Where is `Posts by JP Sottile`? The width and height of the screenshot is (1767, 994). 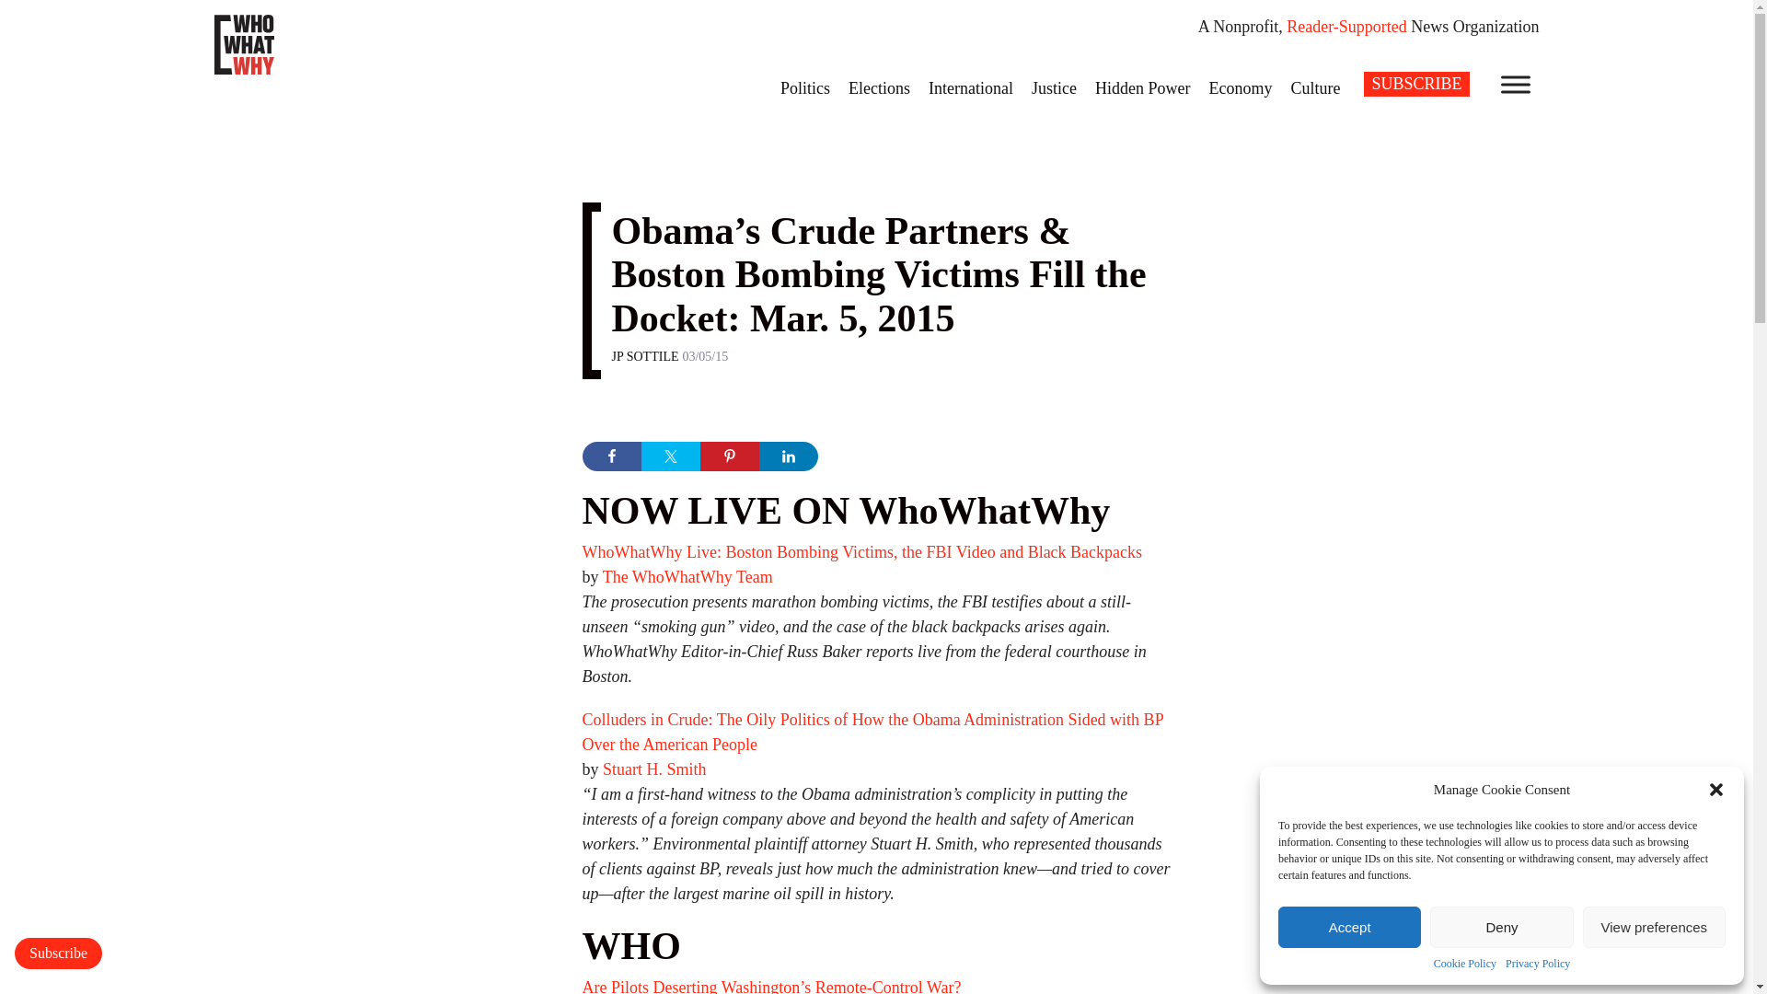 Posts by JP Sottile is located at coordinates (644, 357).